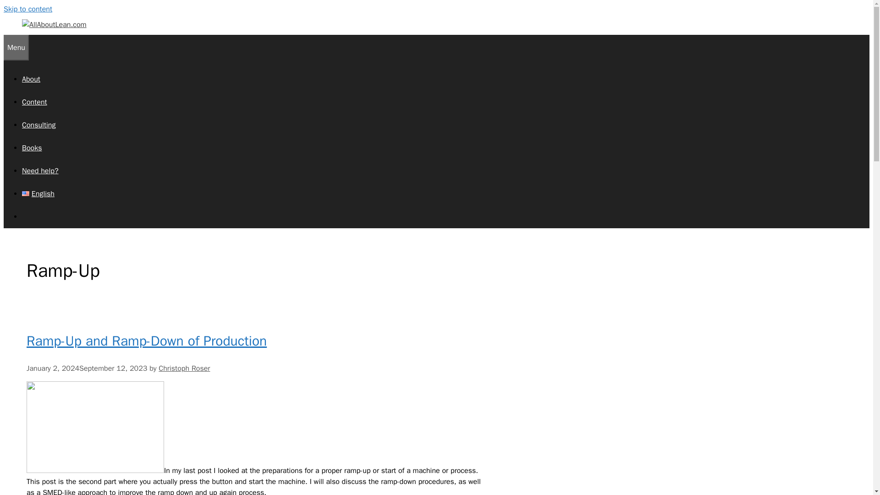  Describe the element at coordinates (32, 148) in the screenshot. I see `Books` at that location.